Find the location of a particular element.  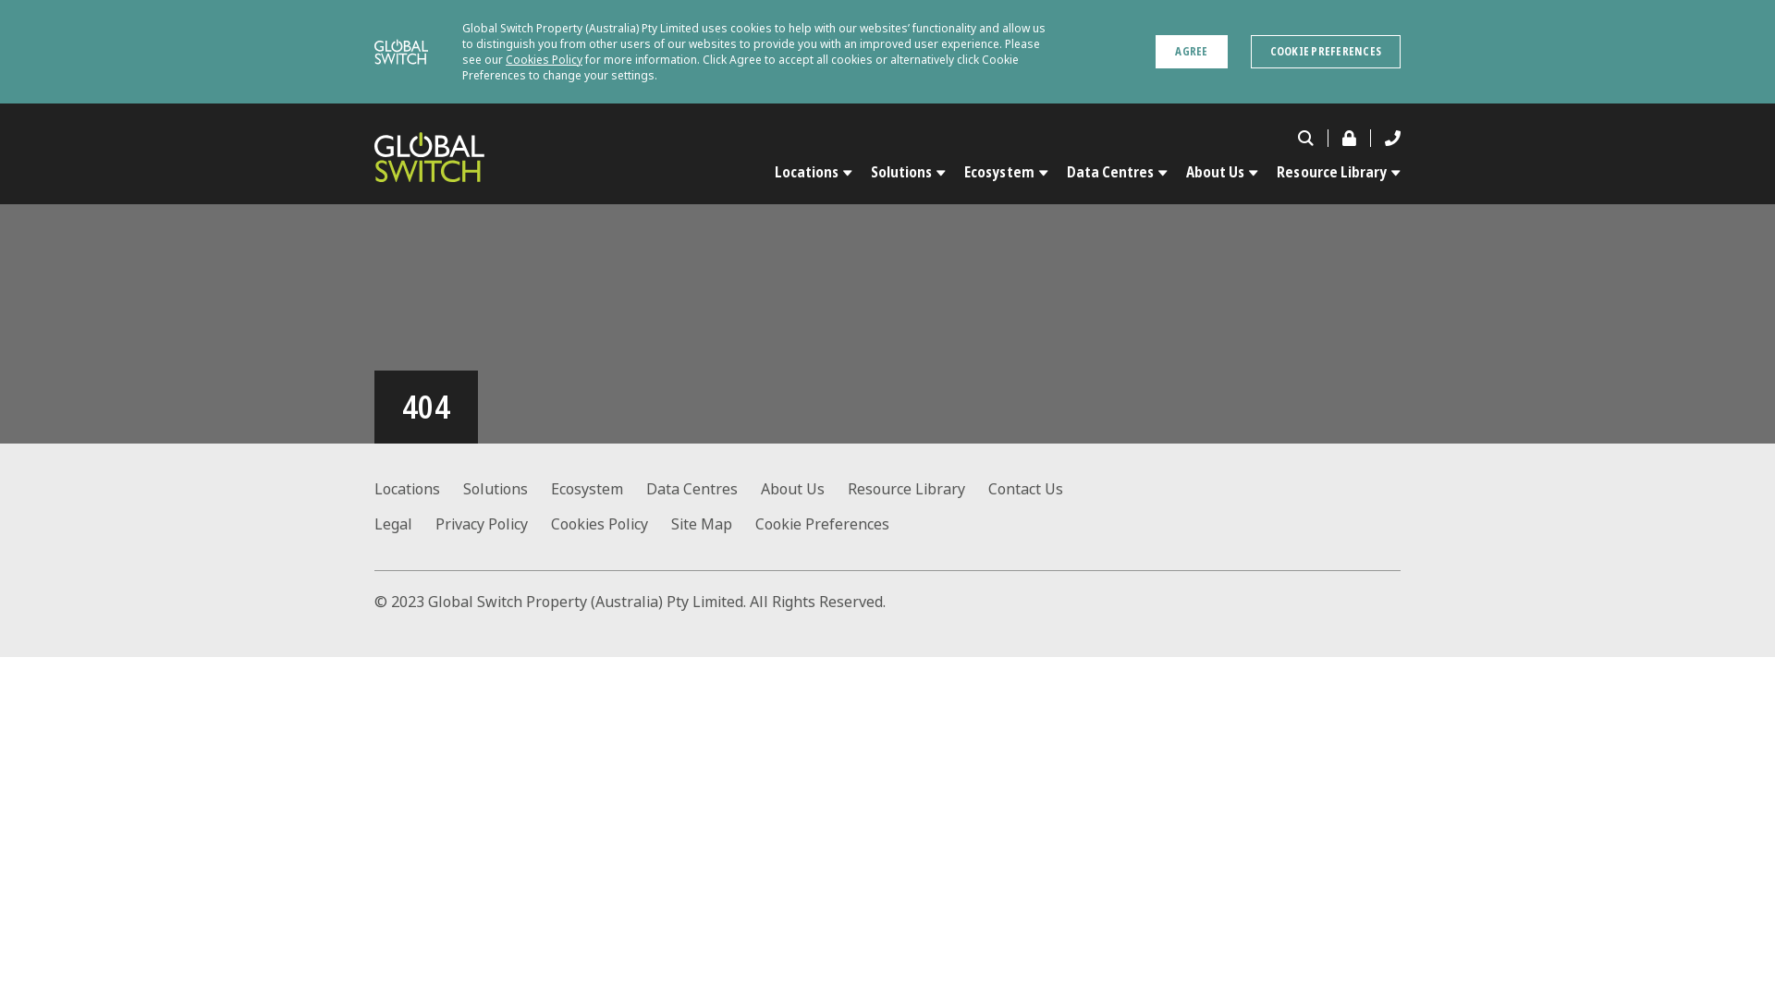

Resource Library is located at coordinates (918, 490).